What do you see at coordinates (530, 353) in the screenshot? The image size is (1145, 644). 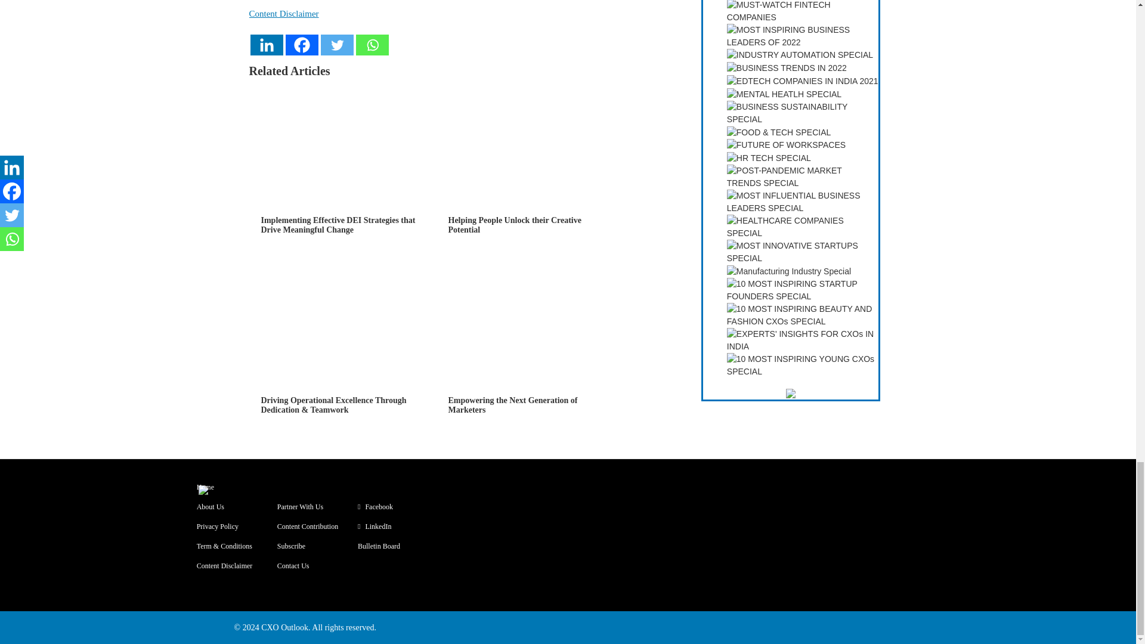 I see `Empowering the Next Generation of Marketers` at bounding box center [530, 353].